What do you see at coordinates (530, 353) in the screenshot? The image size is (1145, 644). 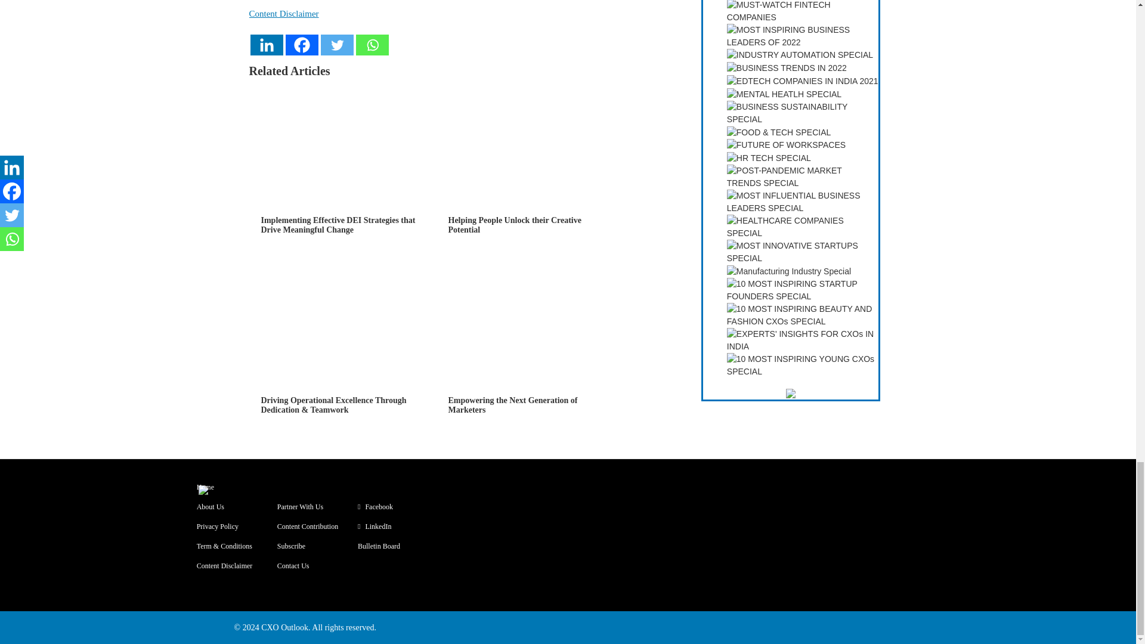 I see `Empowering the Next Generation of Marketers` at bounding box center [530, 353].